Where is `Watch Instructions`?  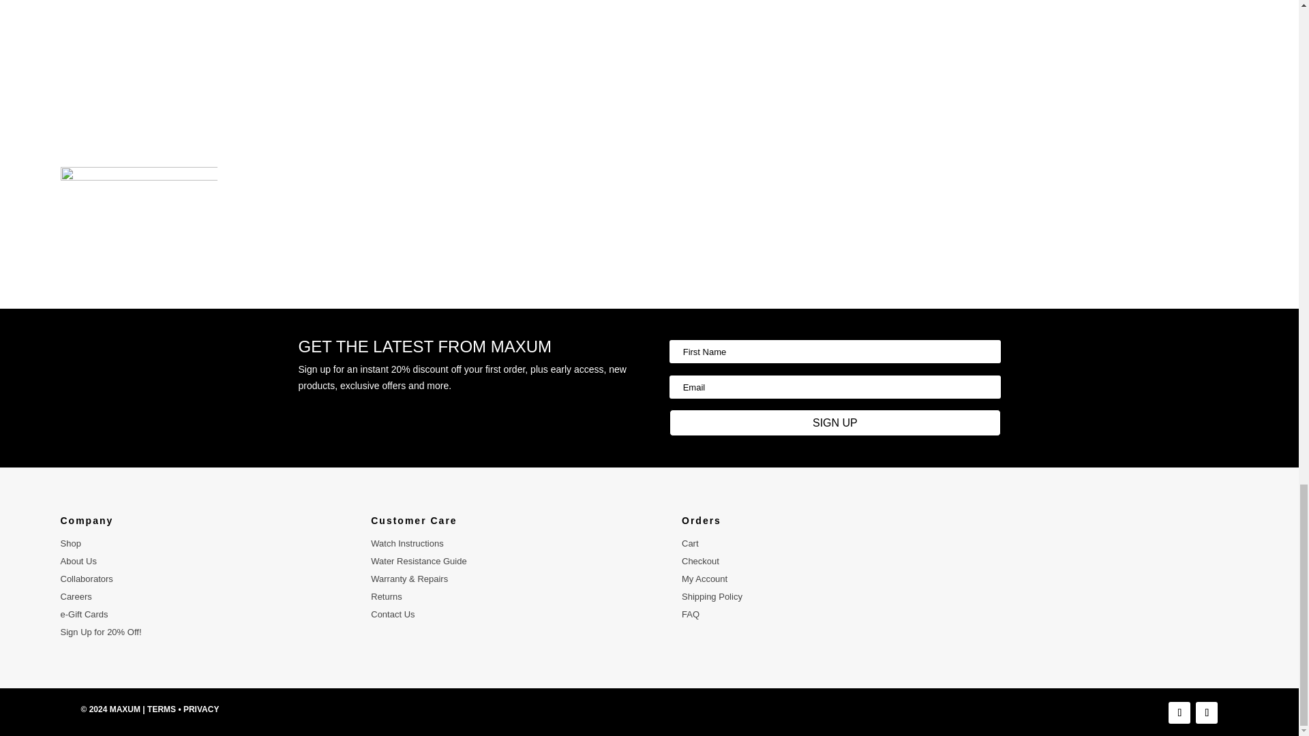
Watch Instructions is located at coordinates (406, 542).